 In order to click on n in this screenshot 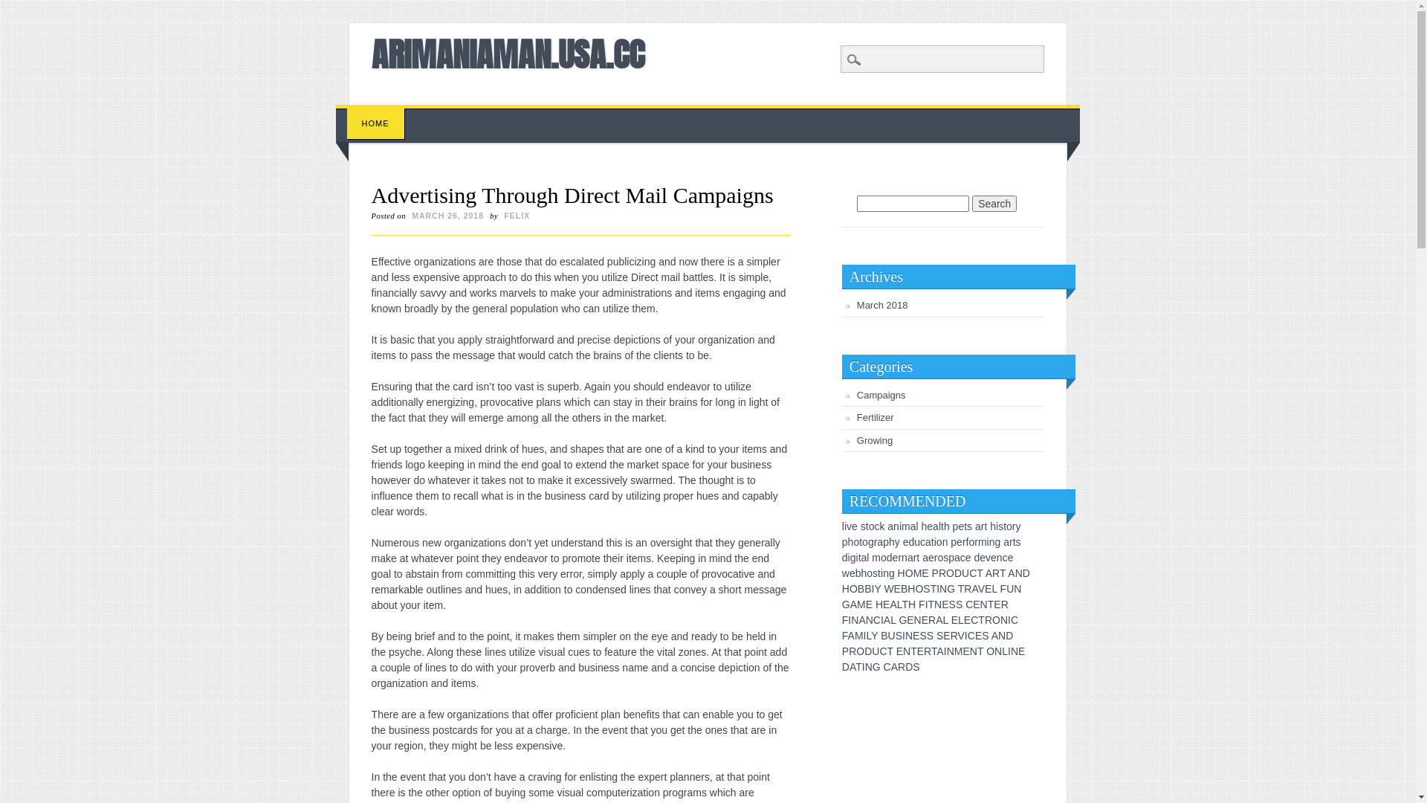, I will do `click(945, 542)`.